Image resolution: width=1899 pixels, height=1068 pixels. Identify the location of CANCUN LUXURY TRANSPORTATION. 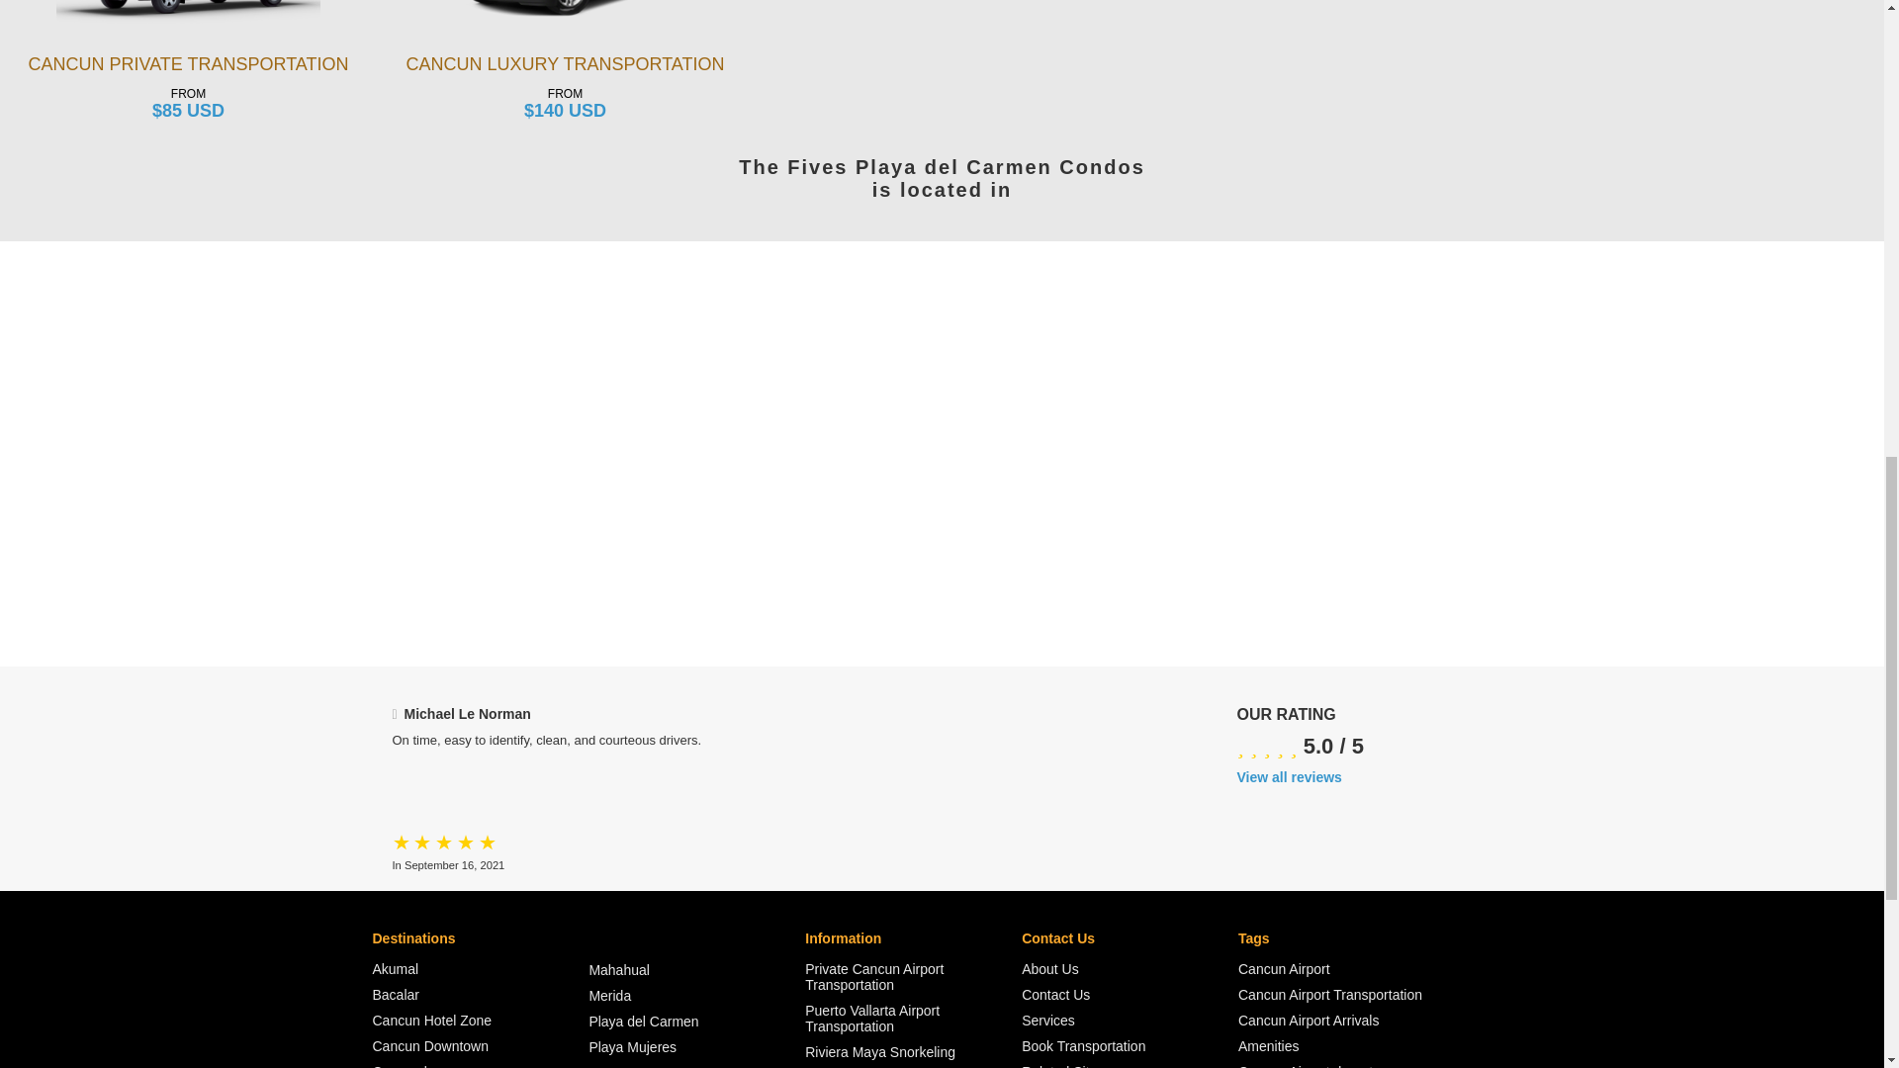
(565, 64).